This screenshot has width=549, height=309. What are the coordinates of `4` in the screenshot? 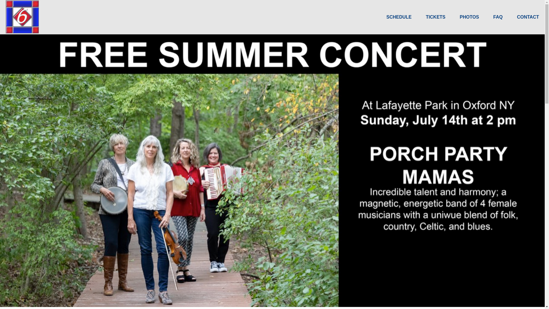 It's located at (279, 300).